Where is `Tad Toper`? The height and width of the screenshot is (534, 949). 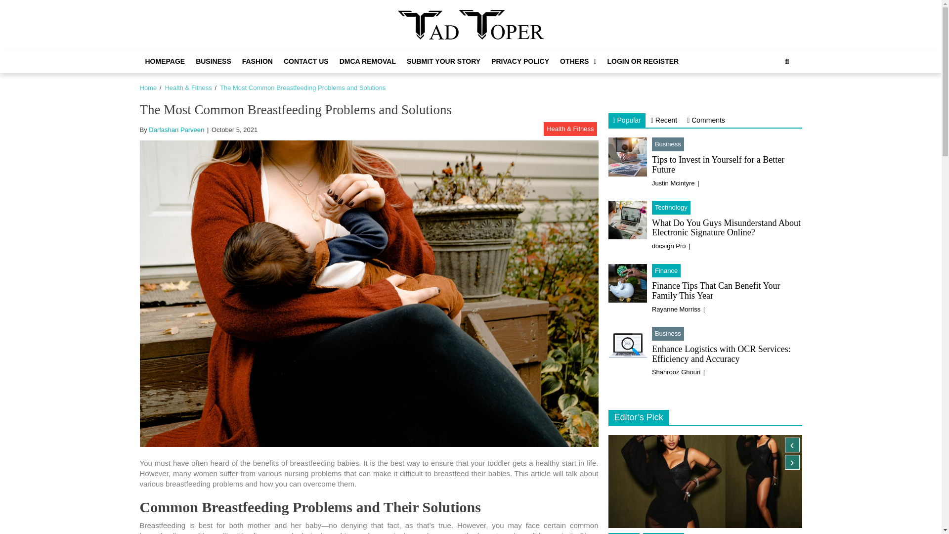
Tad Toper is located at coordinates (439, 50).